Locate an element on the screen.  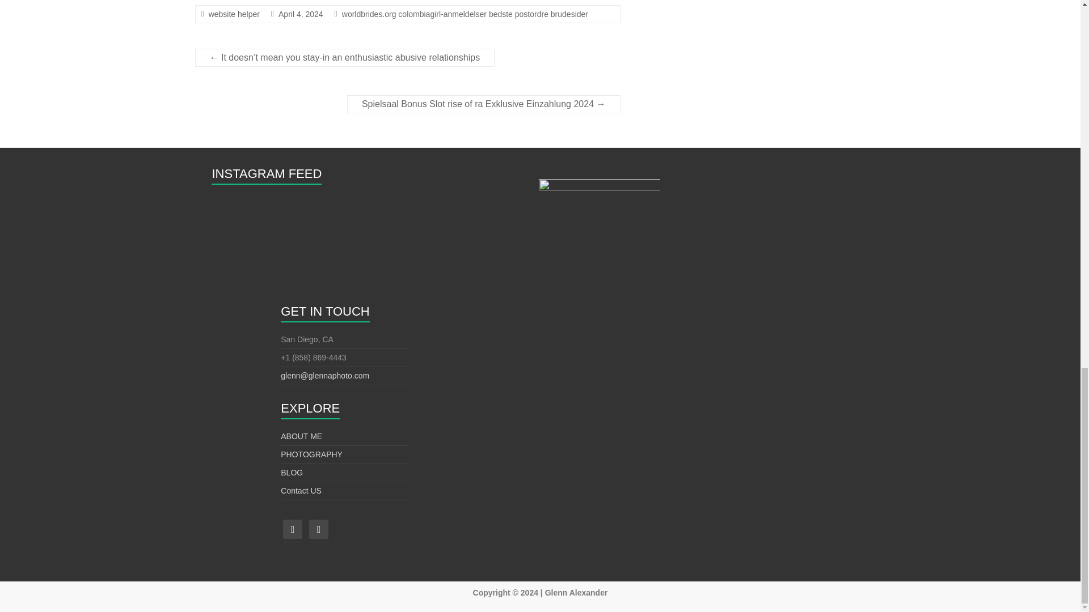
BLOG is located at coordinates (292, 473).